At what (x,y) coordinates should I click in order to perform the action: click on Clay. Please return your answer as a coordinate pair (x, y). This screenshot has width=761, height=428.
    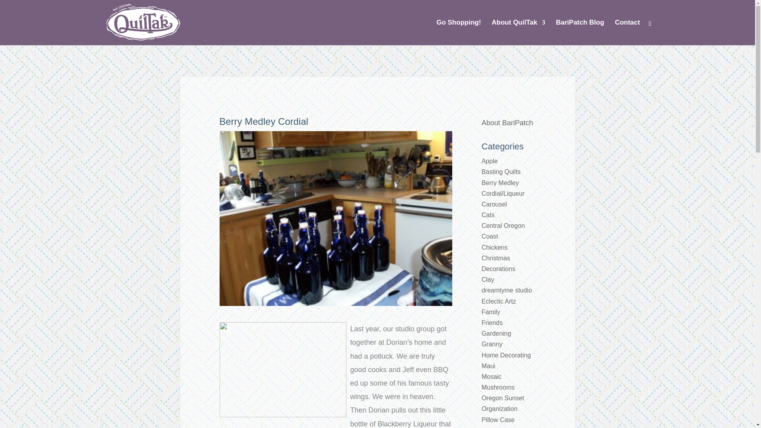
    Looking at the image, I should click on (488, 279).